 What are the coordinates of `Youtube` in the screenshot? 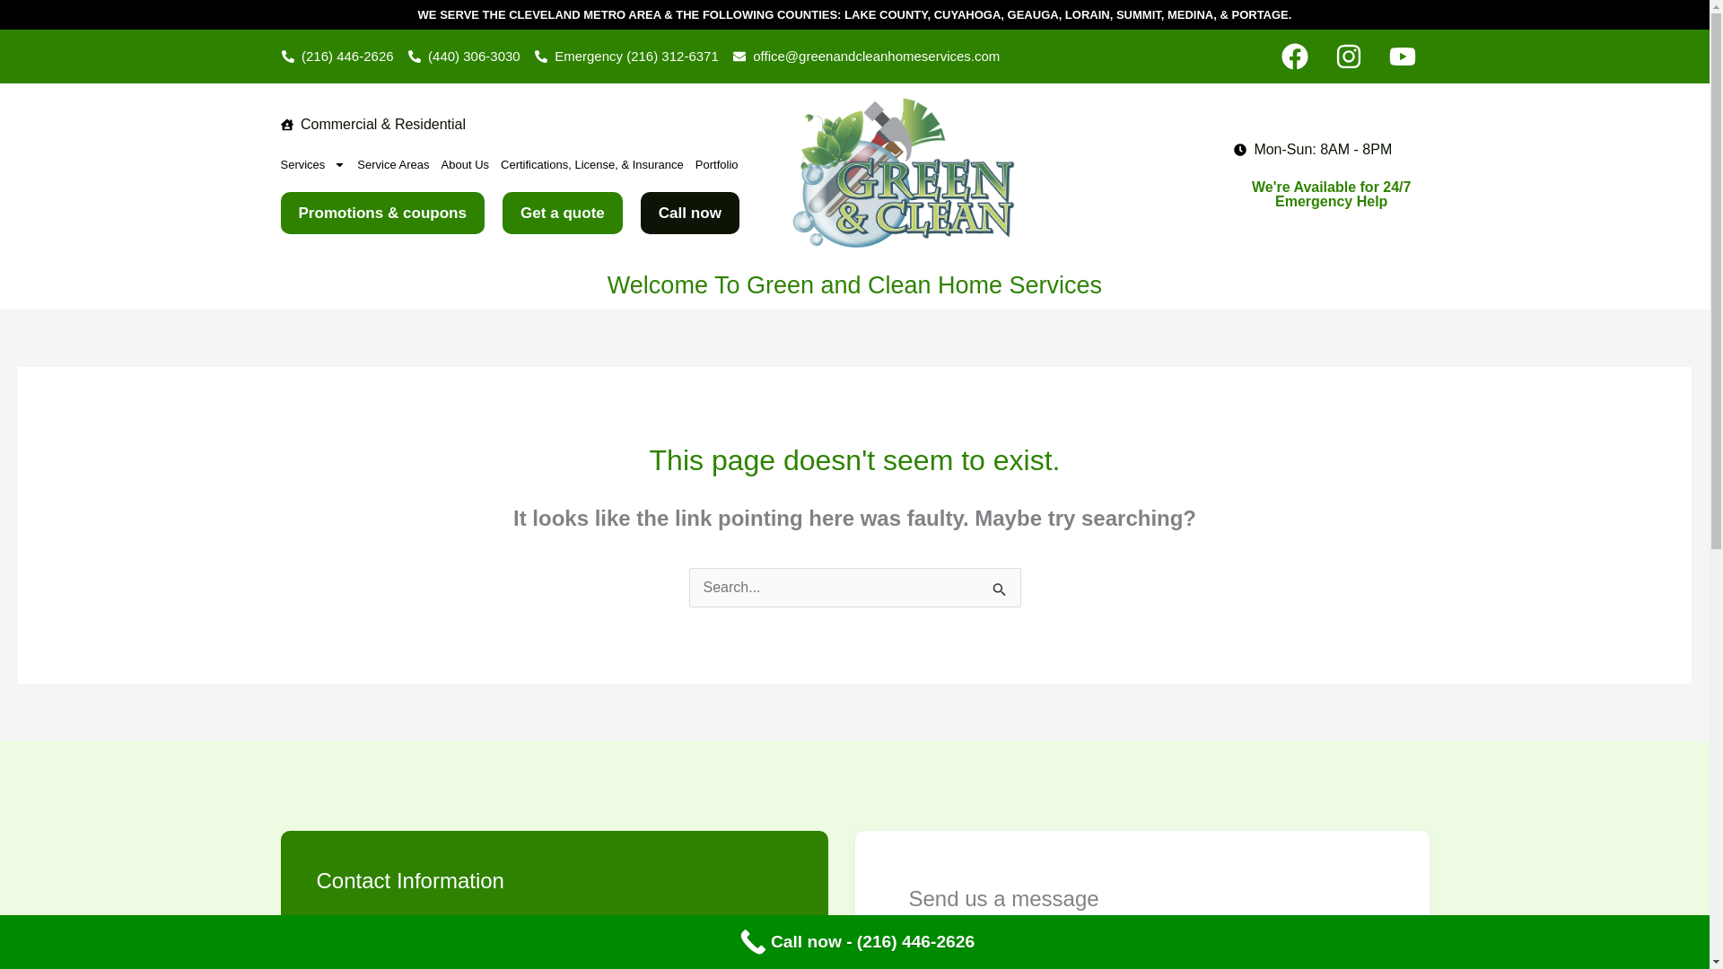 It's located at (1402, 56).